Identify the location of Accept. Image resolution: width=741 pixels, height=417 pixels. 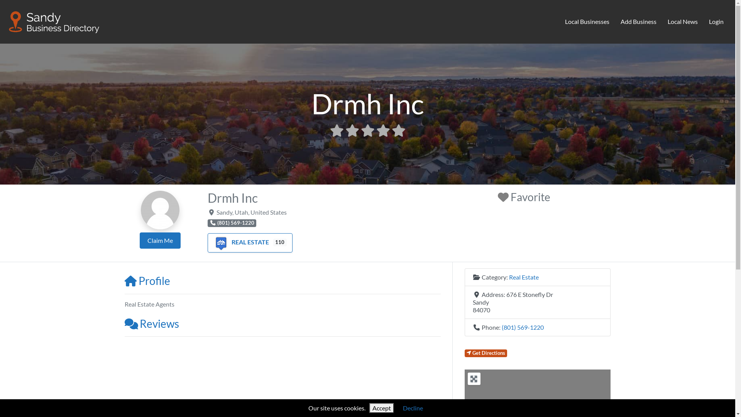
(382, 408).